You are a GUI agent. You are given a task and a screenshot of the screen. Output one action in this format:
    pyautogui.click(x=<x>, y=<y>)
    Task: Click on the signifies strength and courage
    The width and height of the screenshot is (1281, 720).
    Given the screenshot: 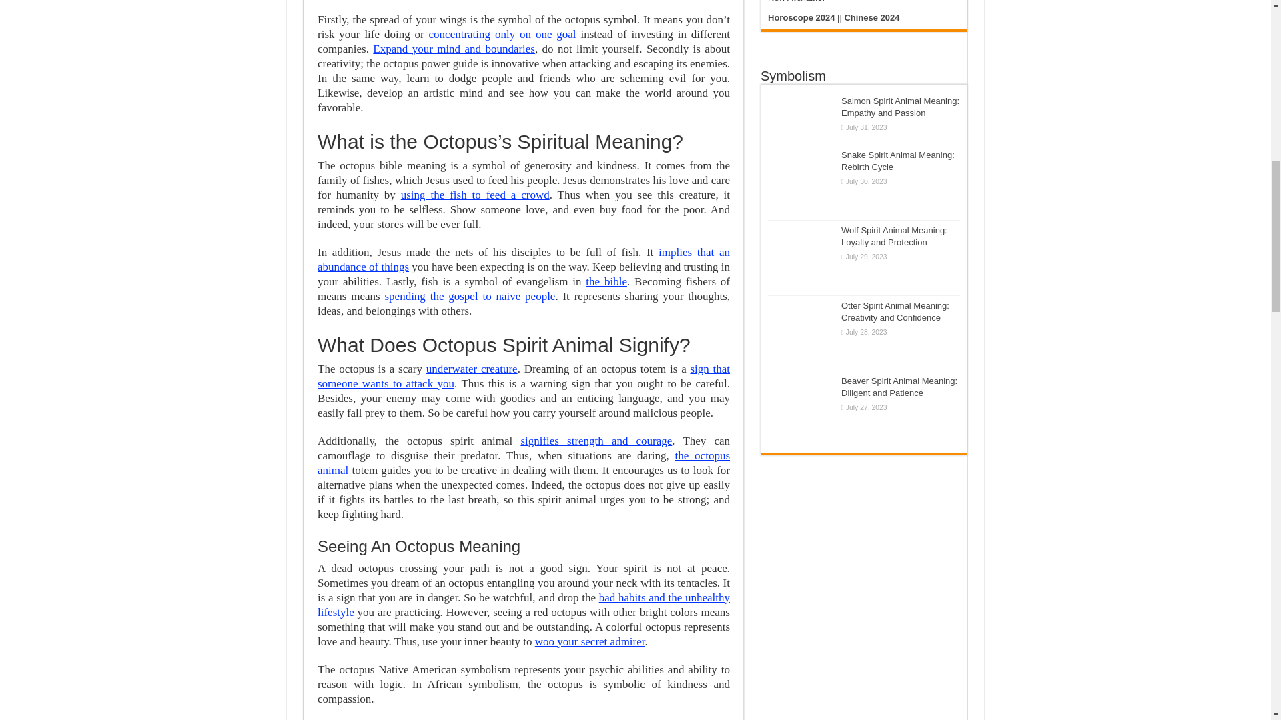 What is the action you would take?
    pyautogui.click(x=595, y=441)
    